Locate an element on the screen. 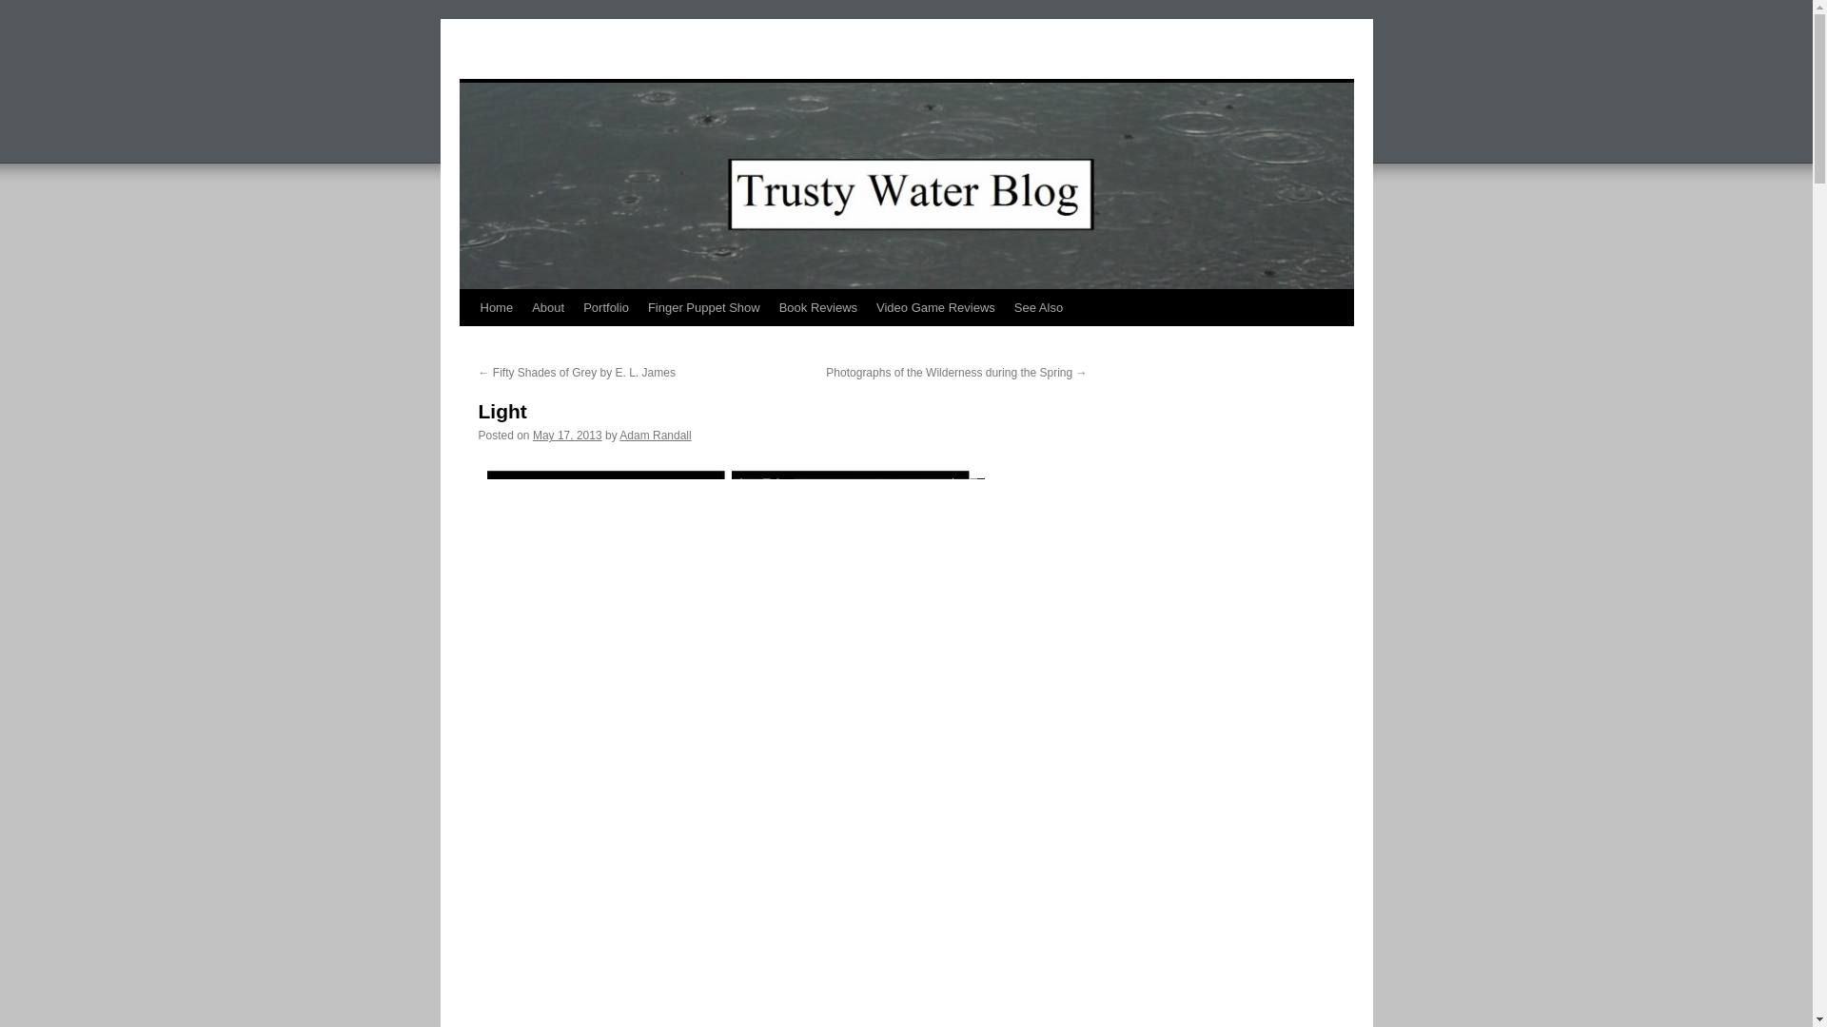  May 17, 2013 is located at coordinates (567, 436).